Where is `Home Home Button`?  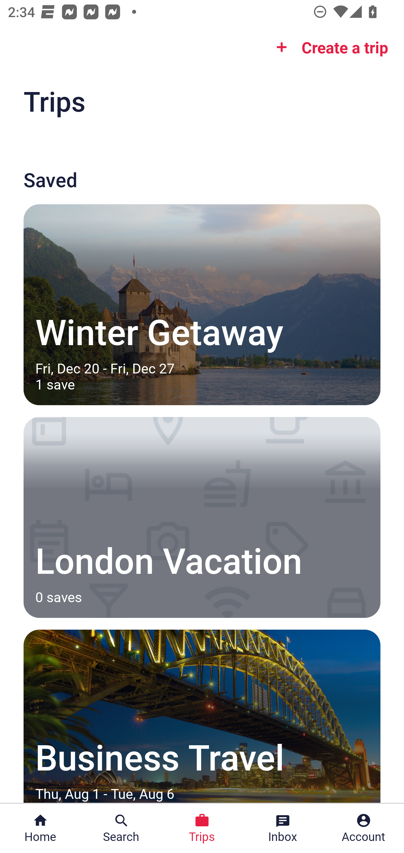
Home Home Button is located at coordinates (40, 828).